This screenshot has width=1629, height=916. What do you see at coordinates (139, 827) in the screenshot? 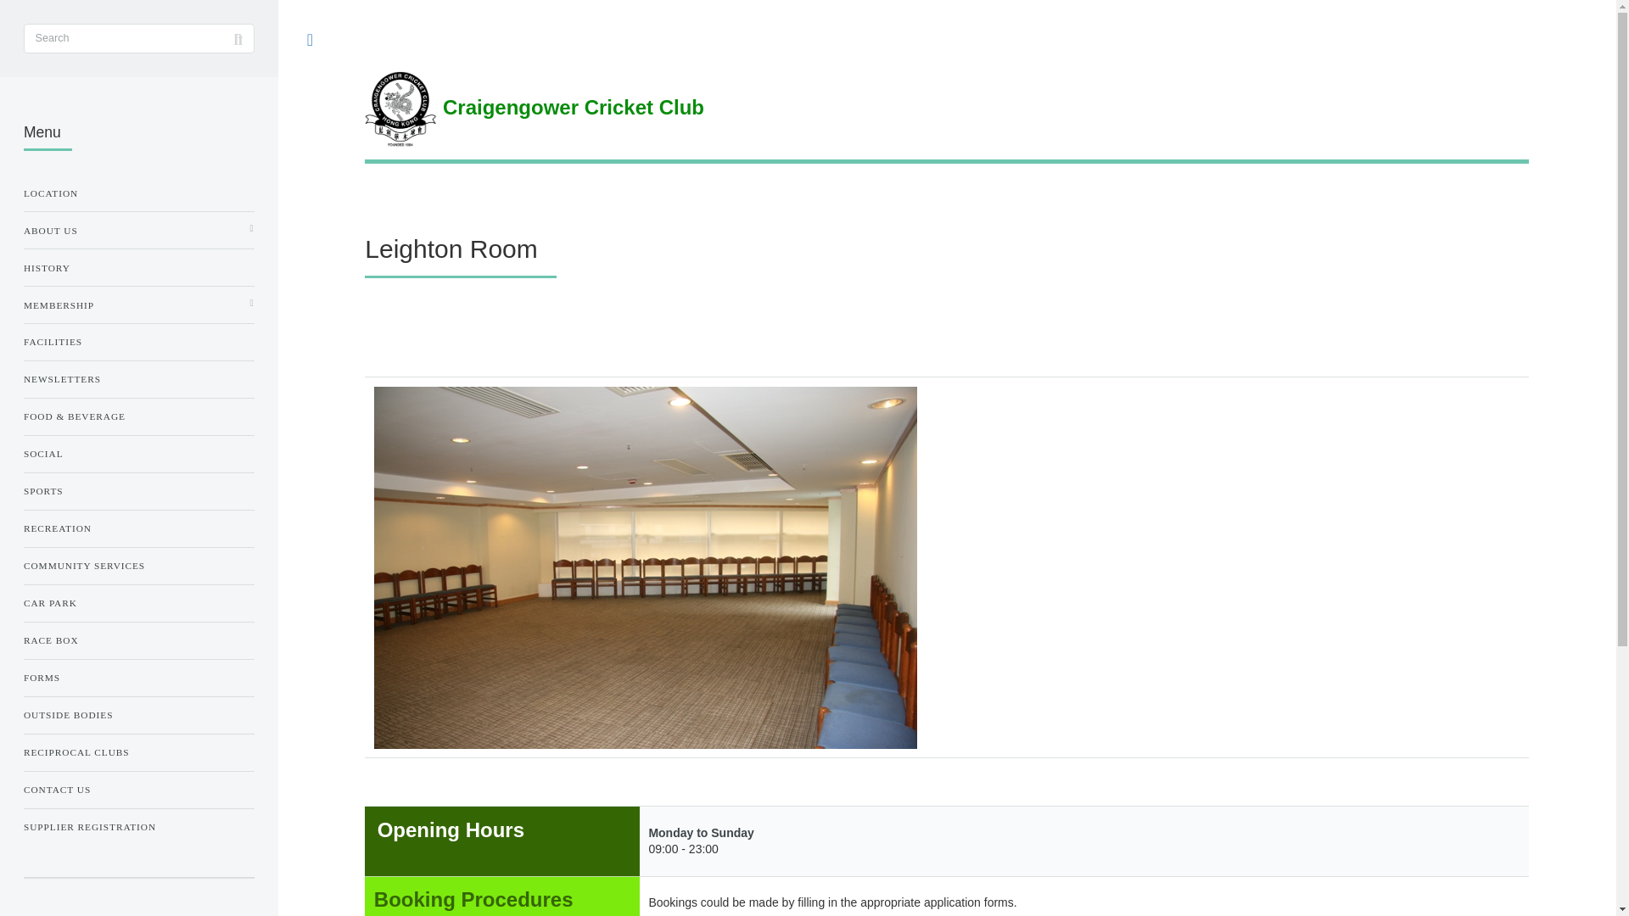
I see `SUPPLIER REGISTRATION` at bounding box center [139, 827].